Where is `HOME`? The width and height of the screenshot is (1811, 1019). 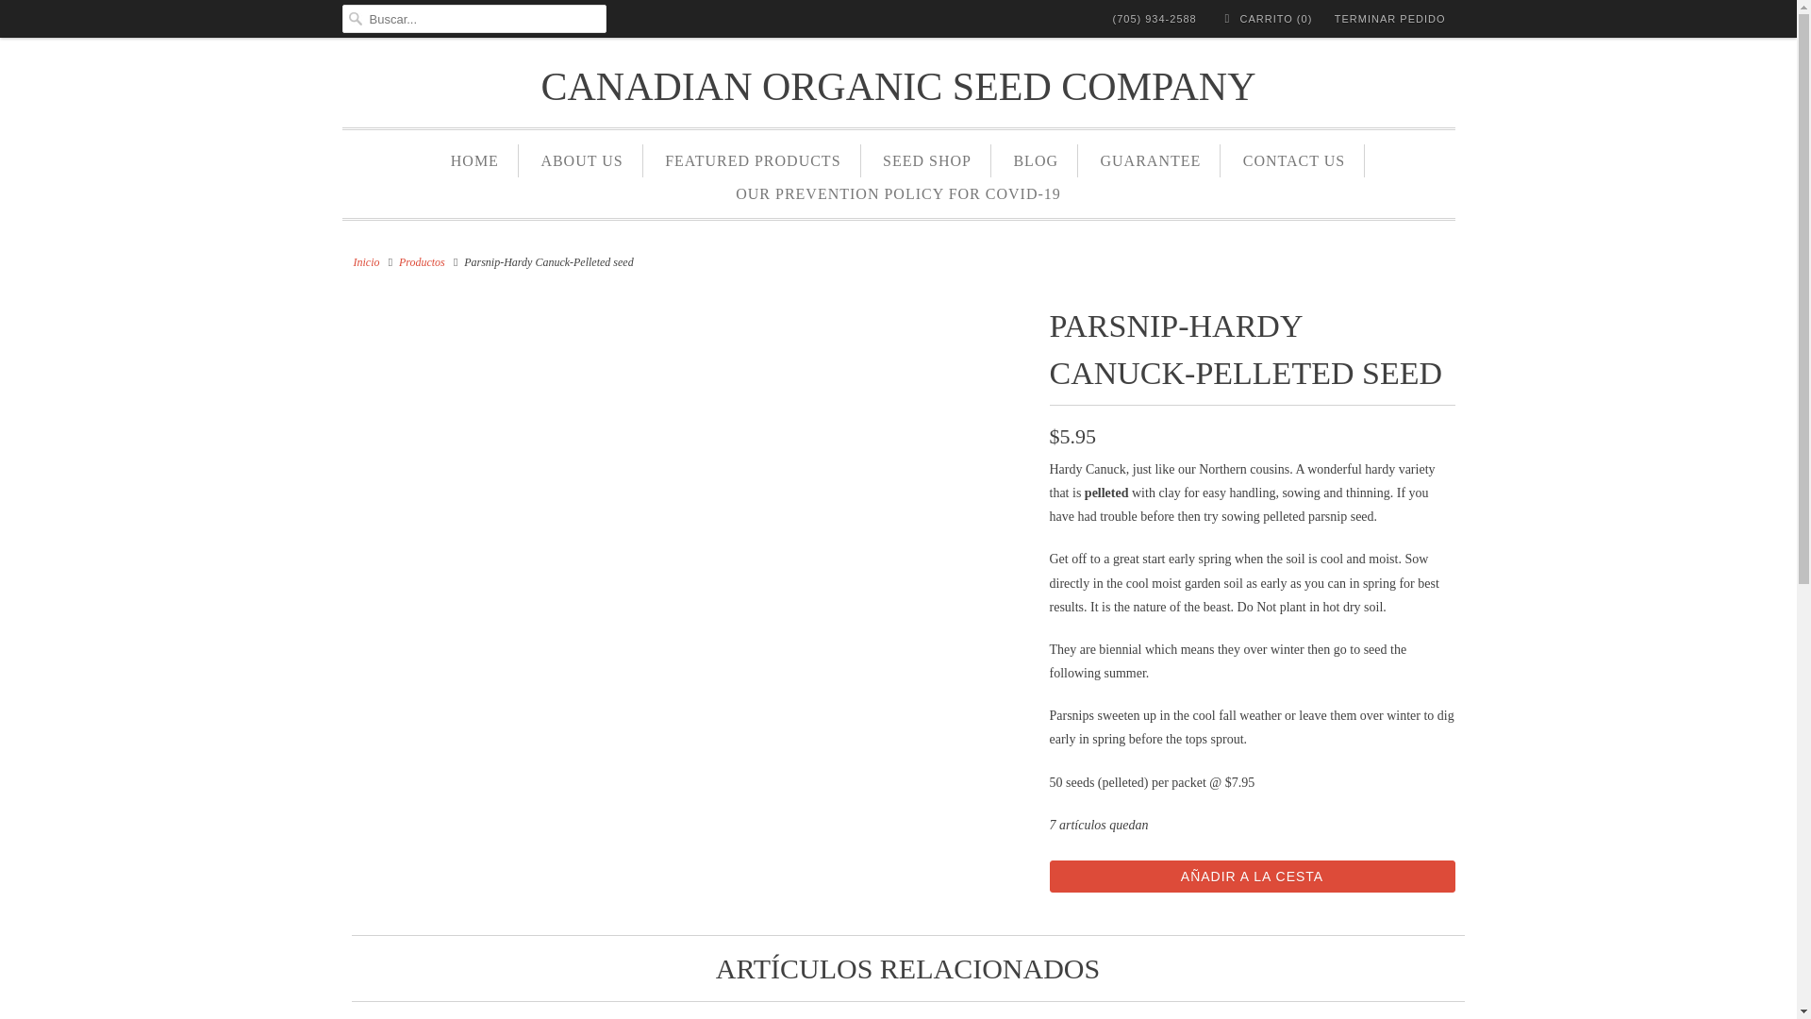 HOME is located at coordinates (475, 160).